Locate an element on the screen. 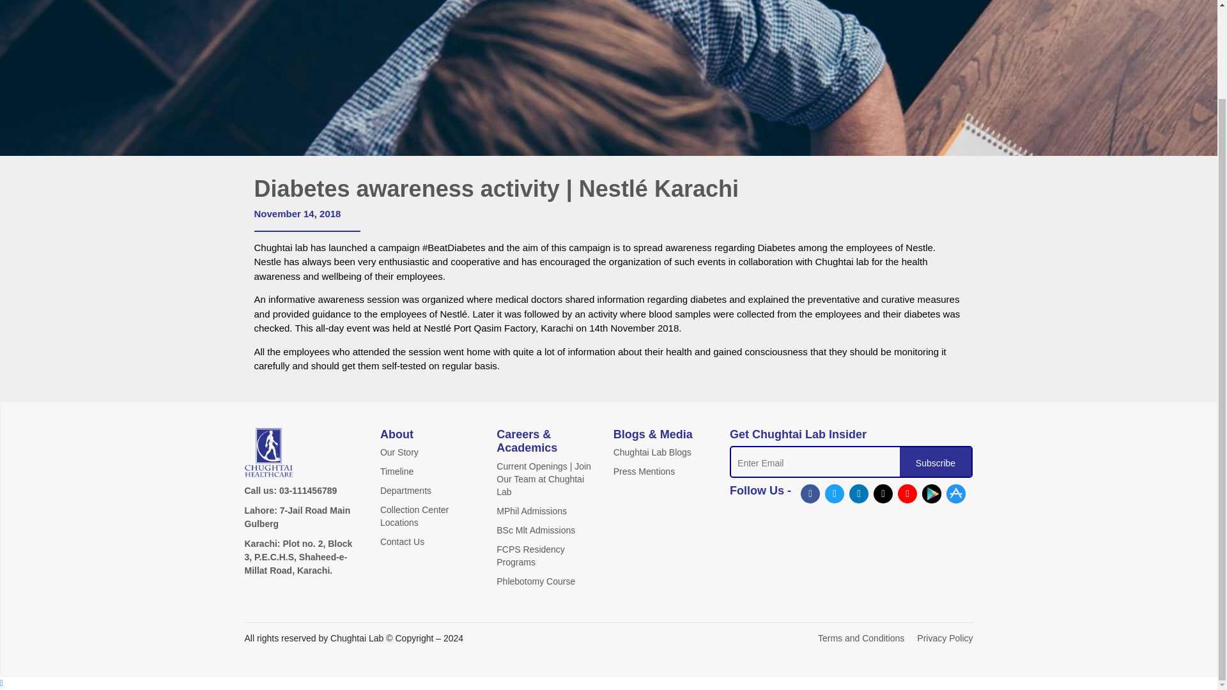 The height and width of the screenshot is (690, 1227). Chughtai Lab IPhone is located at coordinates (956, 494).